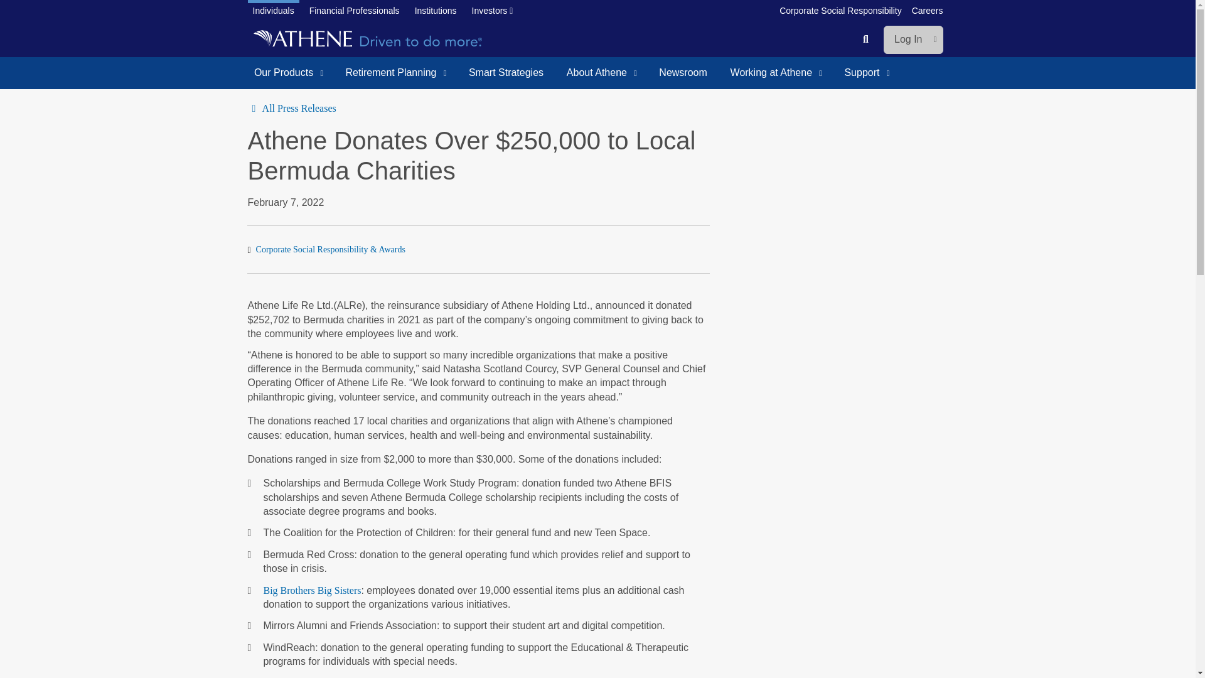  I want to click on Individuals, so click(272, 11).